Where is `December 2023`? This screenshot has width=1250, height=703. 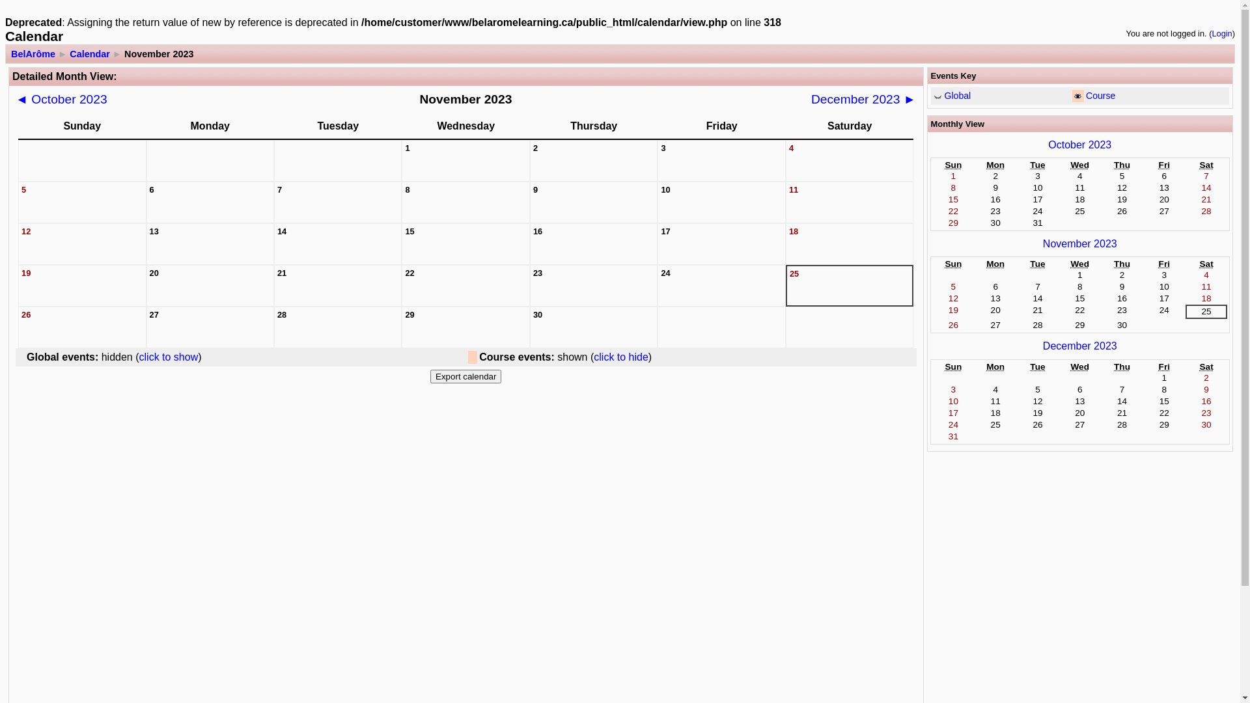
December 2023 is located at coordinates (1080, 346).